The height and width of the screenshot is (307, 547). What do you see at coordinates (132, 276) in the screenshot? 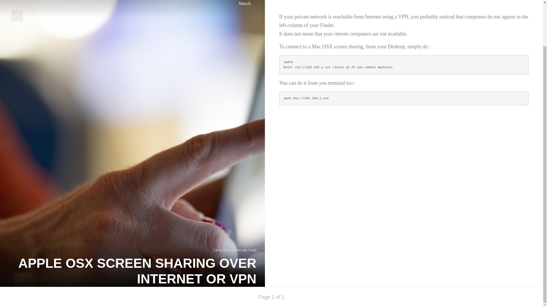
I see `APPLE OSX SCREEN SHARING OVER INTERNET OR VPN` at bounding box center [132, 276].